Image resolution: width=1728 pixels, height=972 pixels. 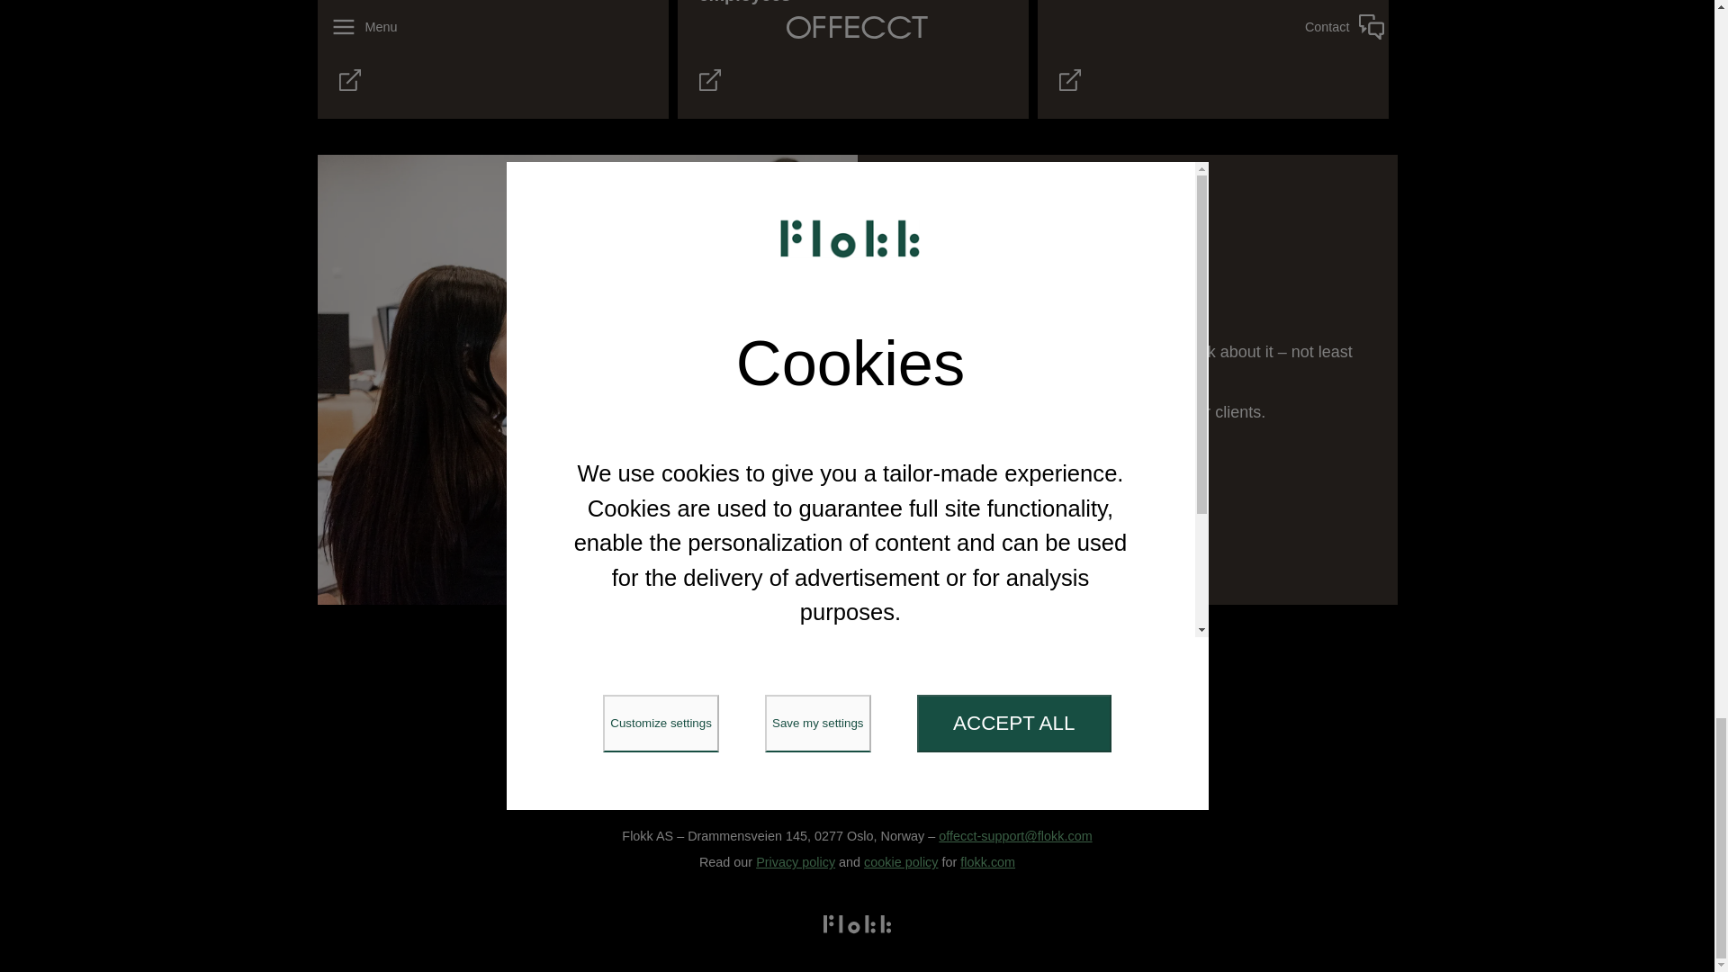 What do you see at coordinates (1107, 684) in the screenshot?
I see `Contact` at bounding box center [1107, 684].